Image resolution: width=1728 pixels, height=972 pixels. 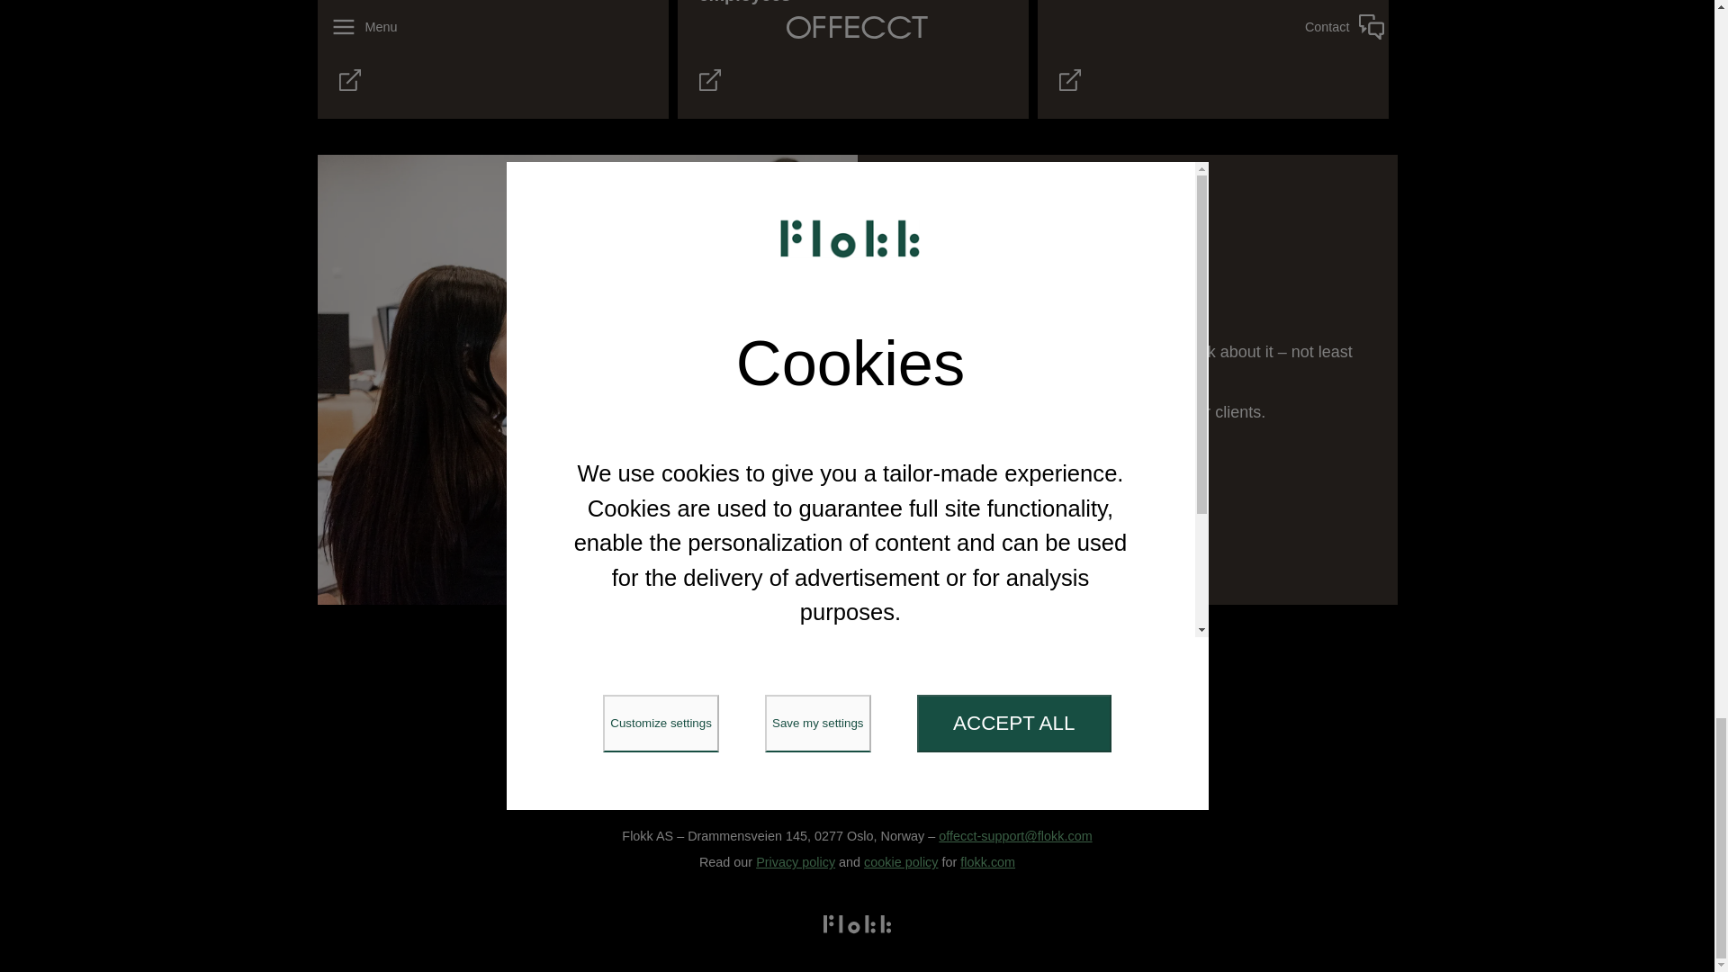 What do you see at coordinates (1107, 684) in the screenshot?
I see `Contact` at bounding box center [1107, 684].